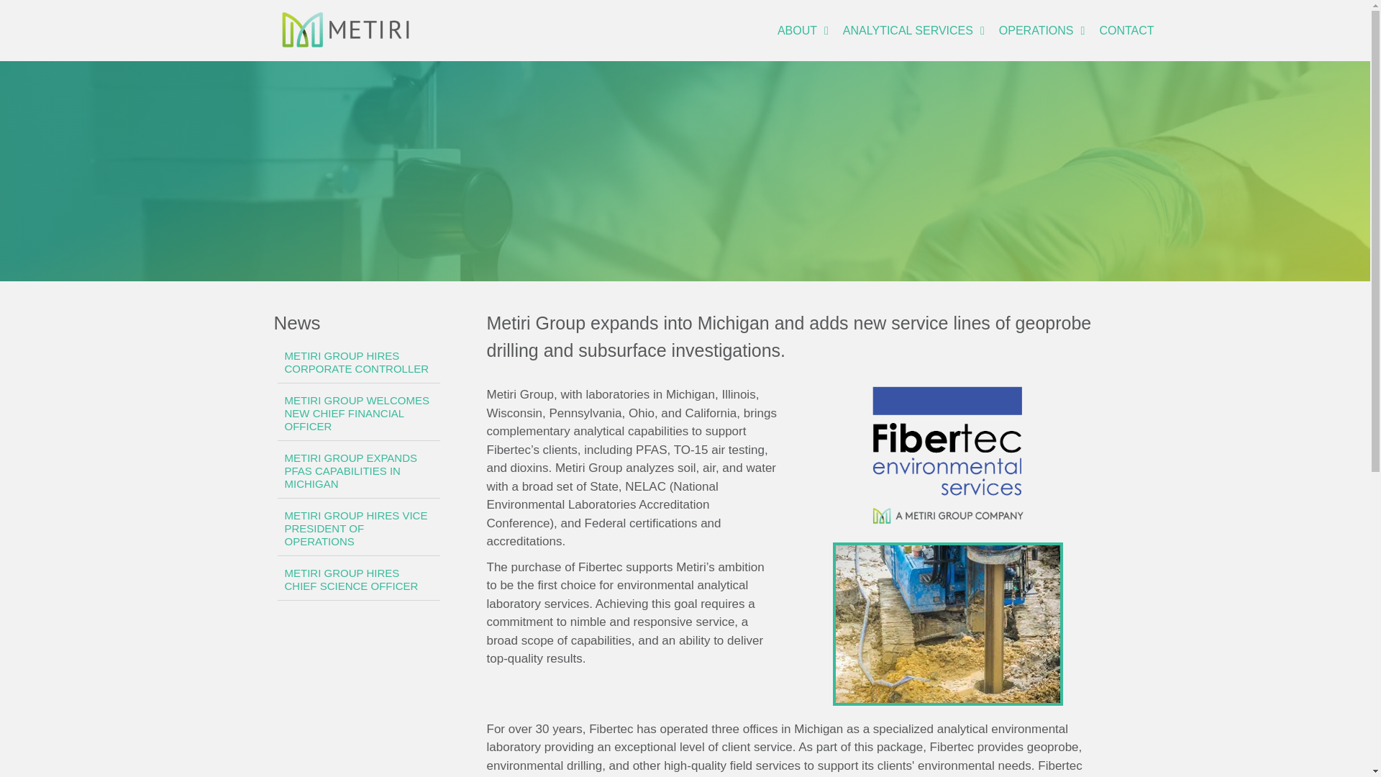 This screenshot has height=777, width=1381. Describe the element at coordinates (358, 529) in the screenshot. I see `METIRI GROUP HIRES VICE PRESIDENT OF OPERATIONS` at that location.